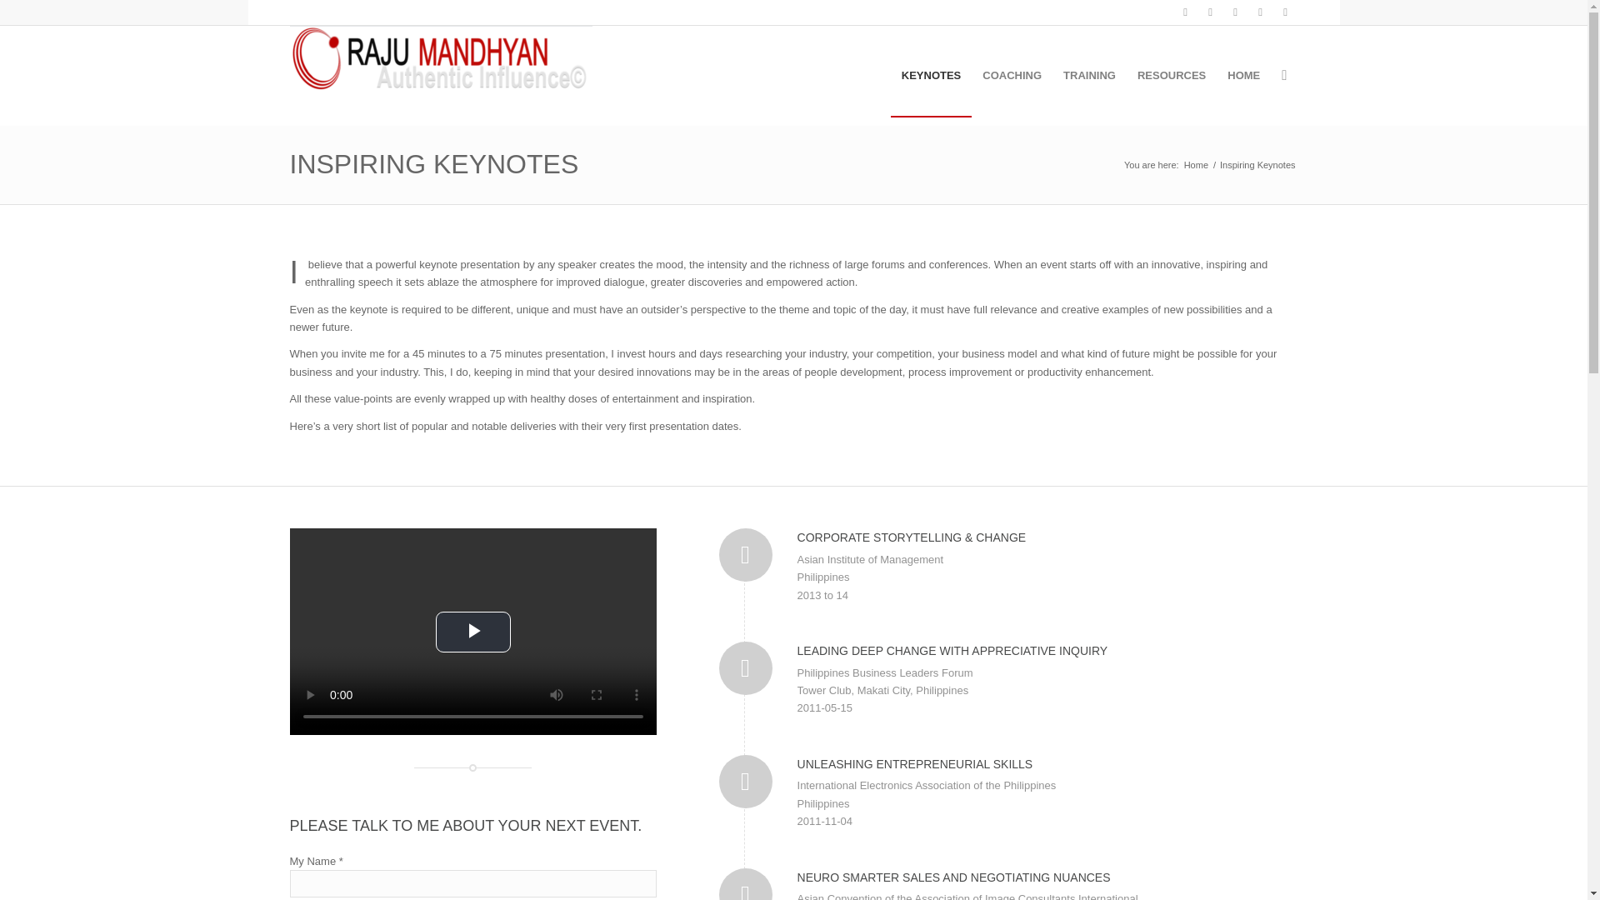  I want to click on Youtube, so click(1260, 12).